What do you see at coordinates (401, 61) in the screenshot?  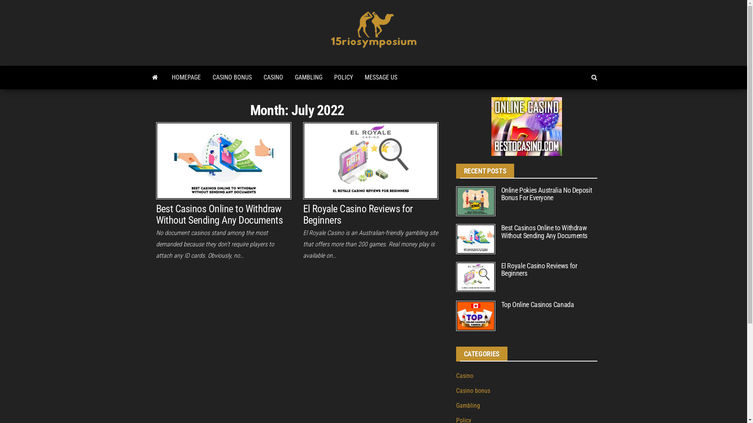 I see `15riosymposium` at bounding box center [401, 61].